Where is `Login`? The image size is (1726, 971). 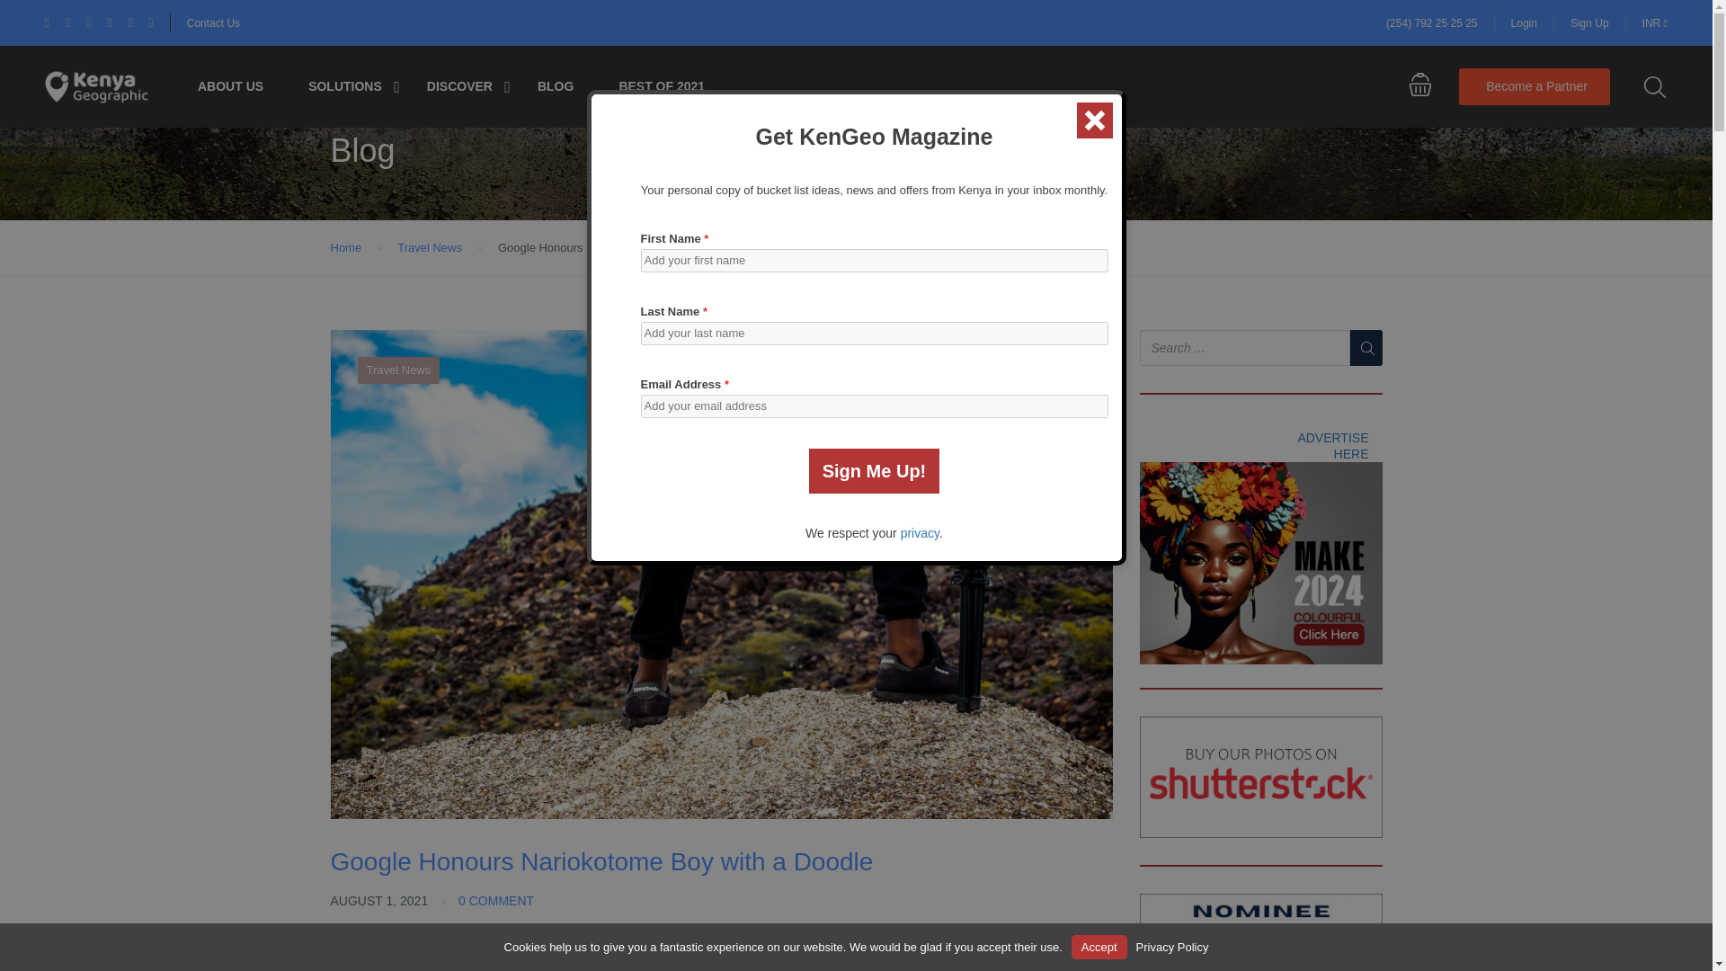 Login is located at coordinates (1525, 22).